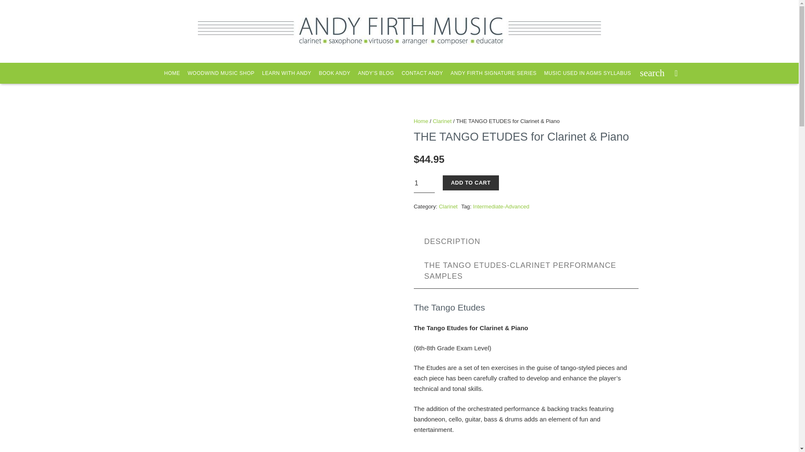 The image size is (805, 452). What do you see at coordinates (421, 121) in the screenshot?
I see `Home` at bounding box center [421, 121].